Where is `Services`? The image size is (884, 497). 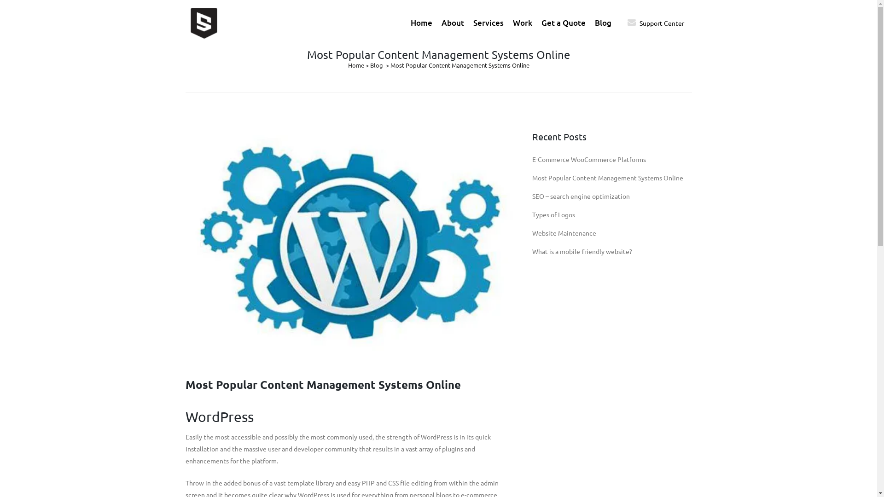 Services is located at coordinates (488, 23).